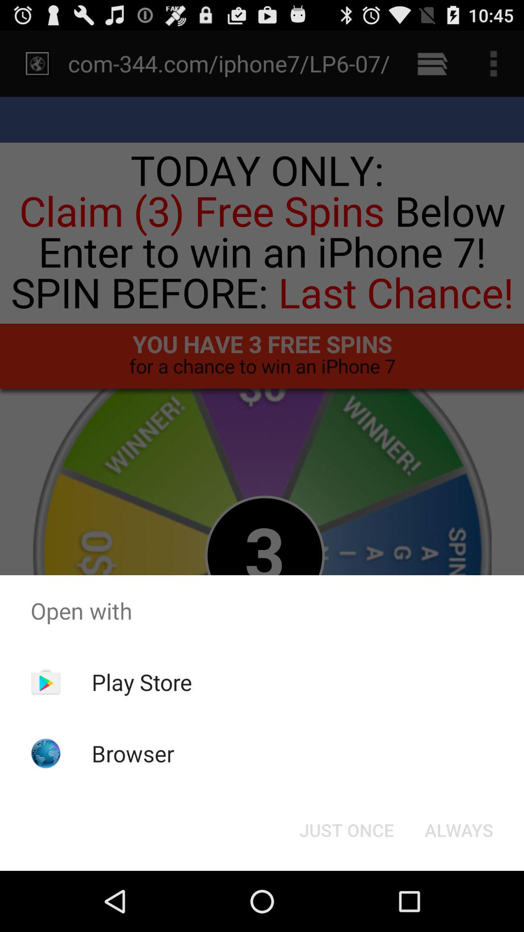 This screenshot has width=524, height=932. I want to click on flip to the always item, so click(459, 830).